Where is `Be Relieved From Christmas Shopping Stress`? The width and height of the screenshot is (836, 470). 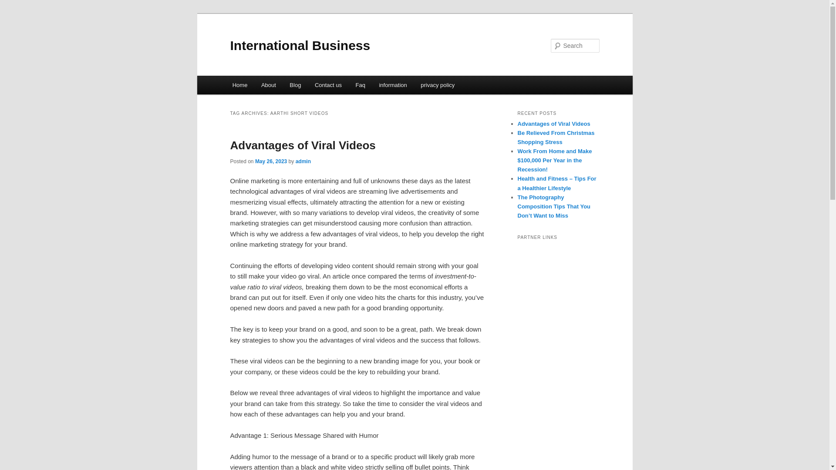
Be Relieved From Christmas Shopping Stress is located at coordinates (556, 138).